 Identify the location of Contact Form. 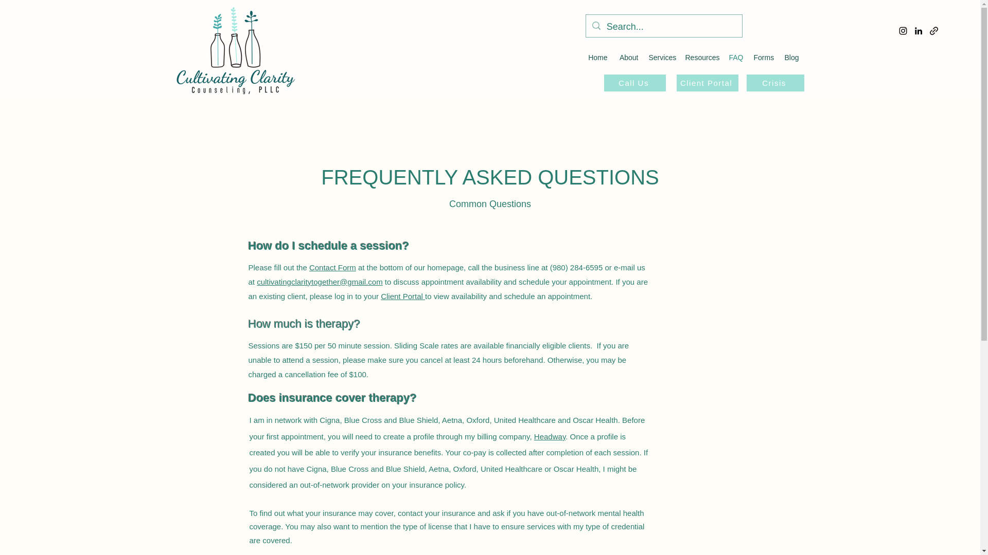
(332, 267).